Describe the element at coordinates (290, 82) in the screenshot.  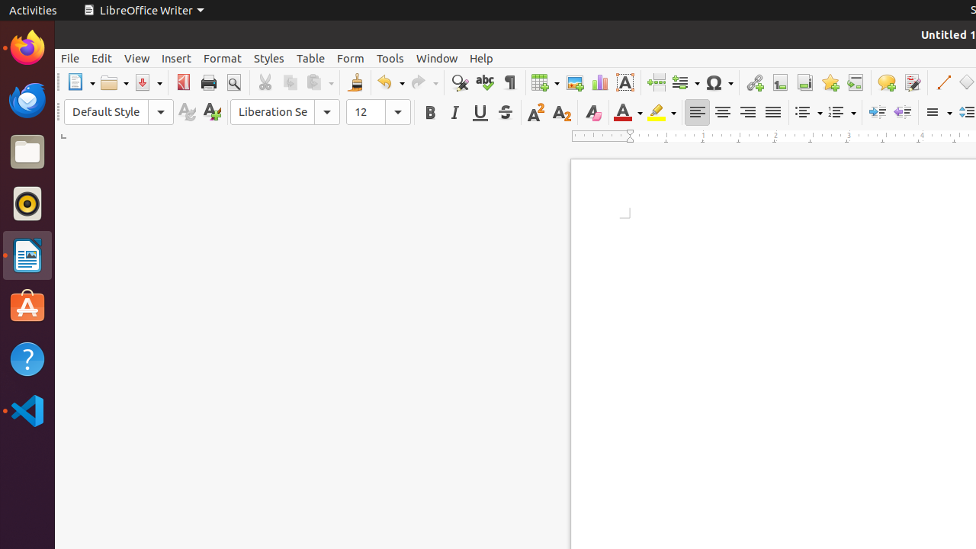
I see `Copy` at that location.